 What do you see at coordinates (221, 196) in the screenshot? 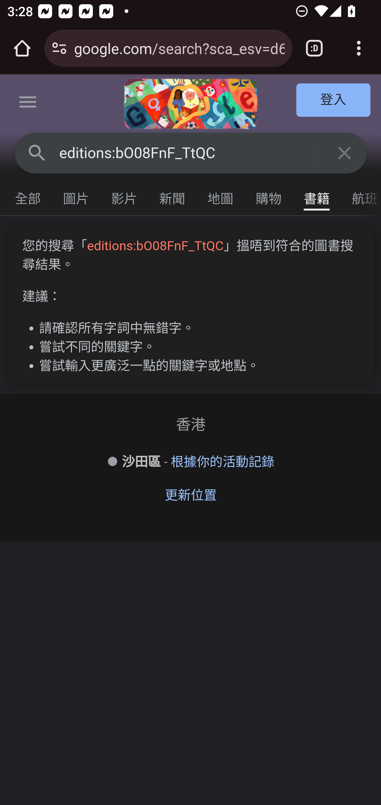
I see `地圖` at bounding box center [221, 196].